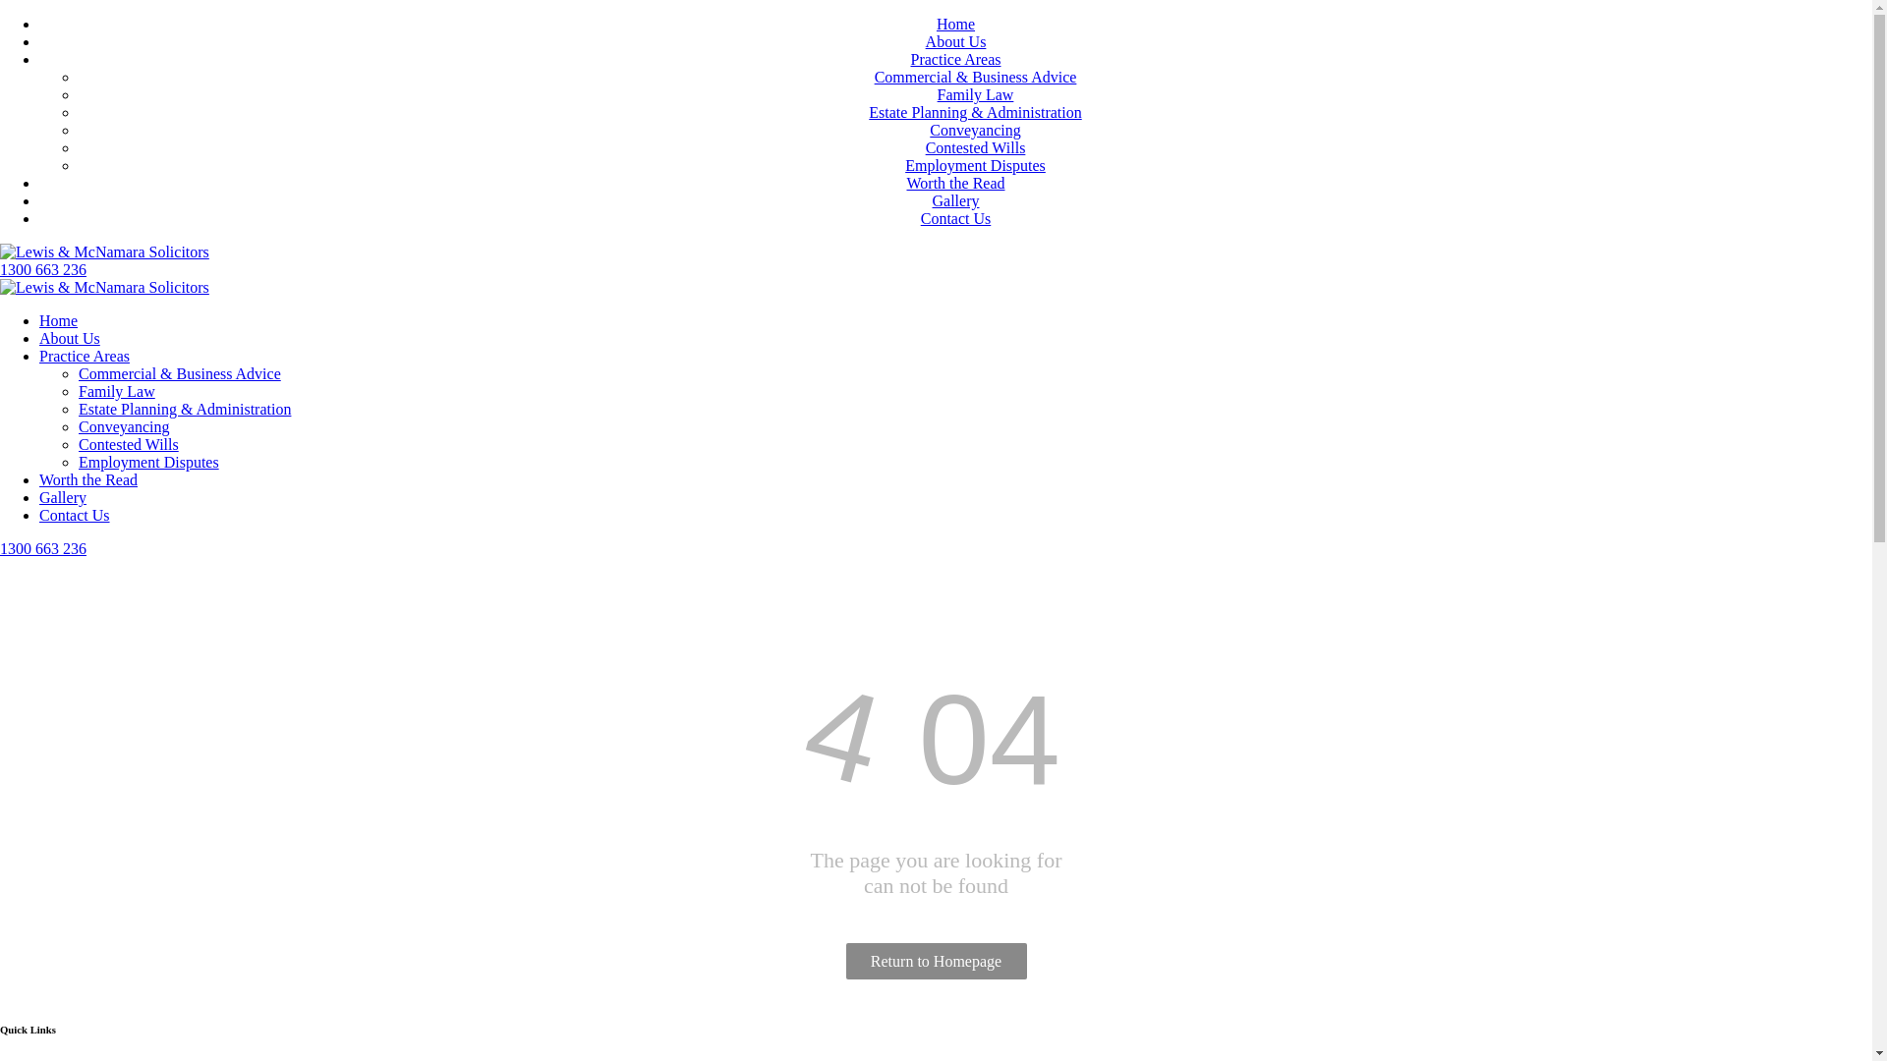  Describe the element at coordinates (185, 409) in the screenshot. I see `Estate Planning & Administration` at that location.